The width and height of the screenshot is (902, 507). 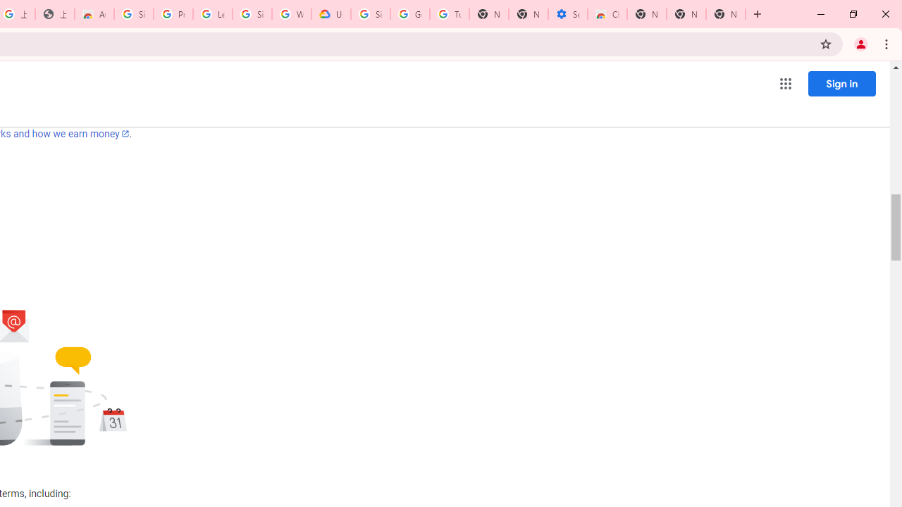 What do you see at coordinates (410, 14) in the screenshot?
I see `Google Account Help` at bounding box center [410, 14].